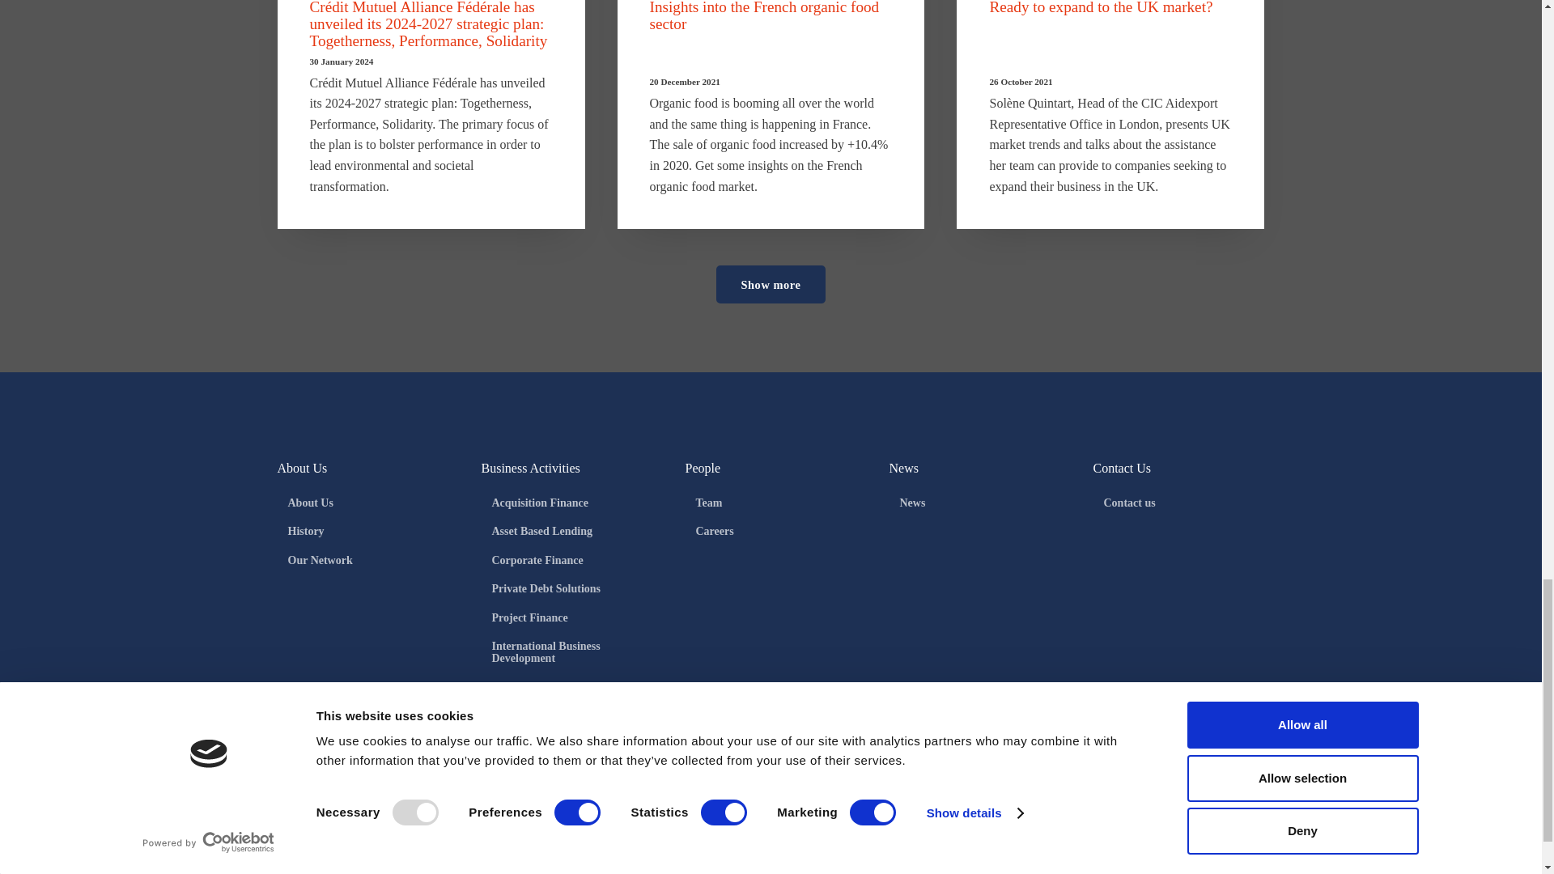 Image resolution: width=1554 pixels, height=874 pixels. I want to click on YouTube, so click(345, 725).